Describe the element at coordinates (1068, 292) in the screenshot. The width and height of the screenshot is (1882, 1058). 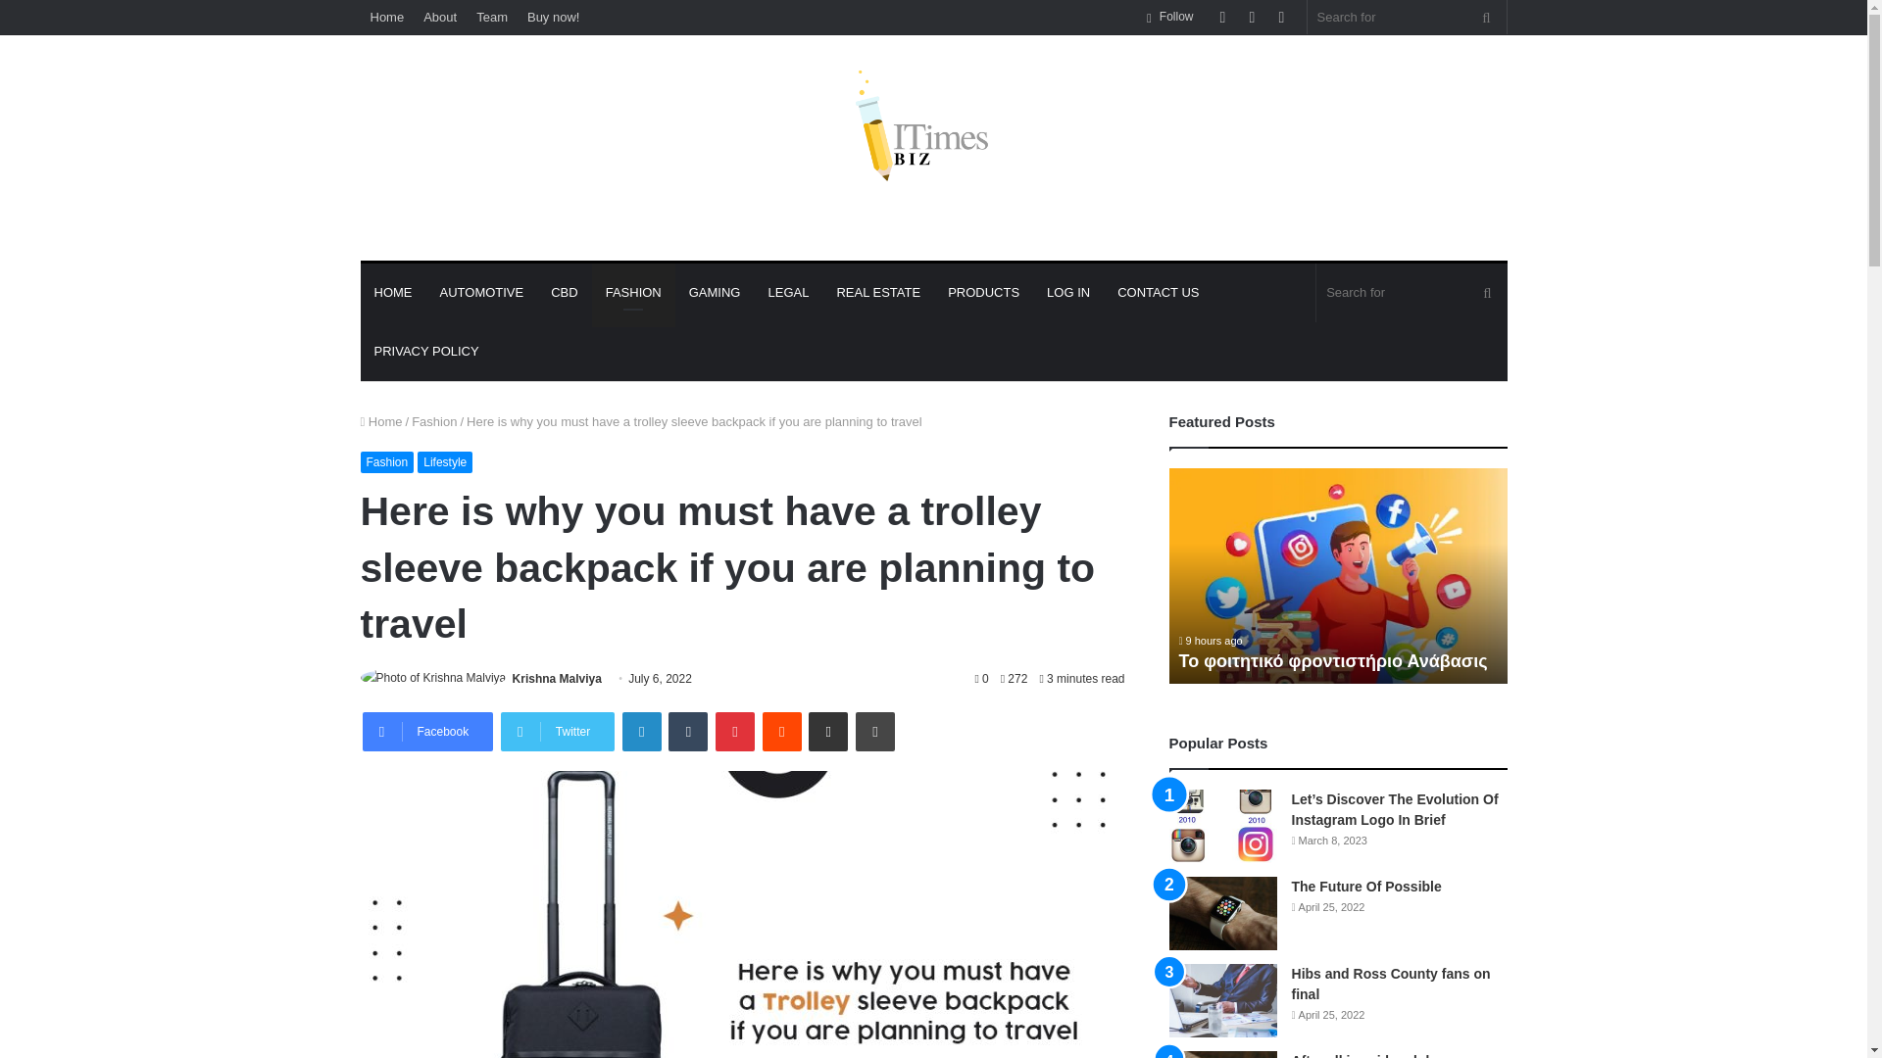
I see `LOG IN` at that location.